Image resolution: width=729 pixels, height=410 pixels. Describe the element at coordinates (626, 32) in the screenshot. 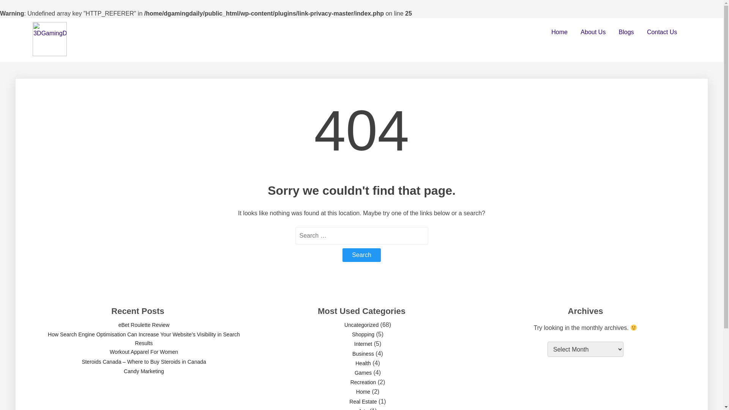

I see `Blogs` at that location.